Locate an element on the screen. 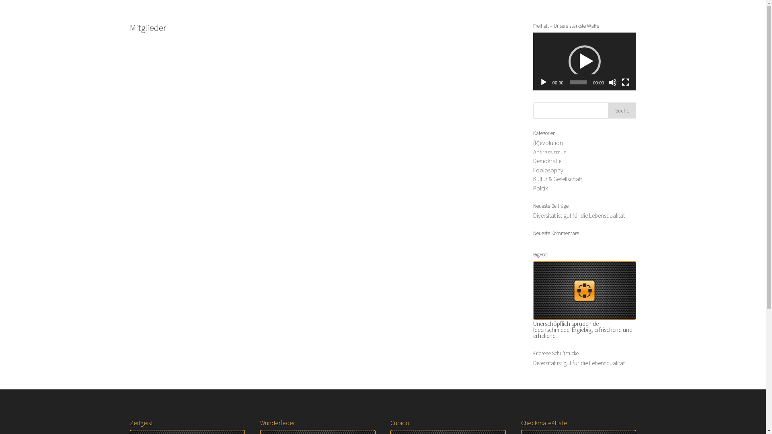  Antirassismus is located at coordinates (550, 152).